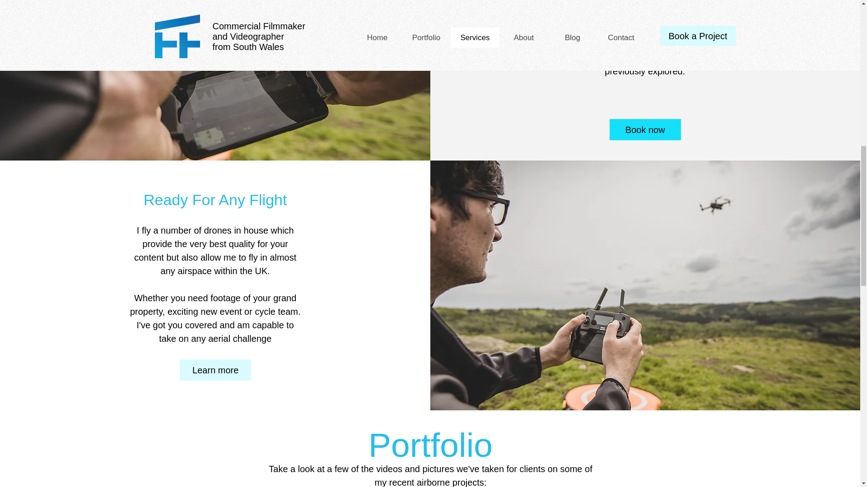  I want to click on Book now, so click(645, 129).